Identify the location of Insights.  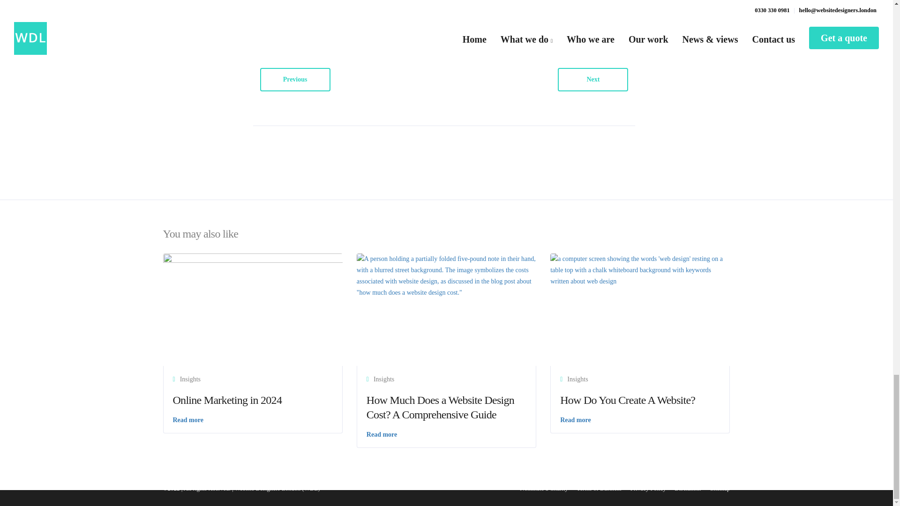
(190, 379).